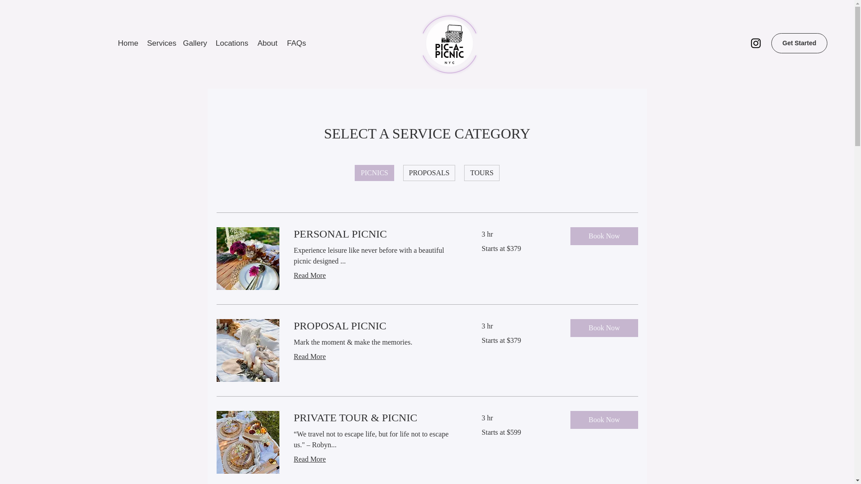 This screenshot has height=484, width=861. What do you see at coordinates (377, 326) in the screenshot?
I see `PROPOSAL PICNIC` at bounding box center [377, 326].